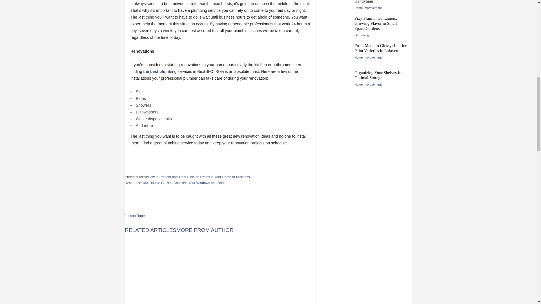  Describe the element at coordinates (150, 230) in the screenshot. I see `RELATED ARTICLES` at that location.